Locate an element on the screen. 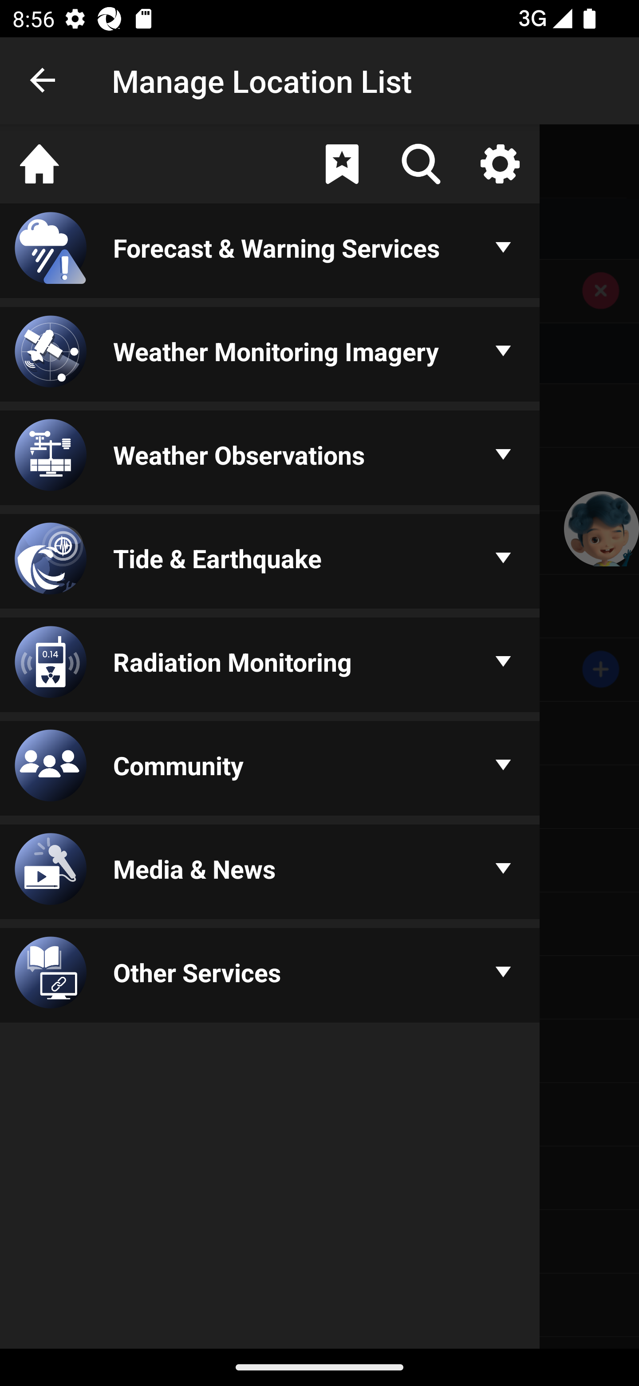 The height and width of the screenshot is (1386, 639). Media & News Collapsed is located at coordinates (270, 873).